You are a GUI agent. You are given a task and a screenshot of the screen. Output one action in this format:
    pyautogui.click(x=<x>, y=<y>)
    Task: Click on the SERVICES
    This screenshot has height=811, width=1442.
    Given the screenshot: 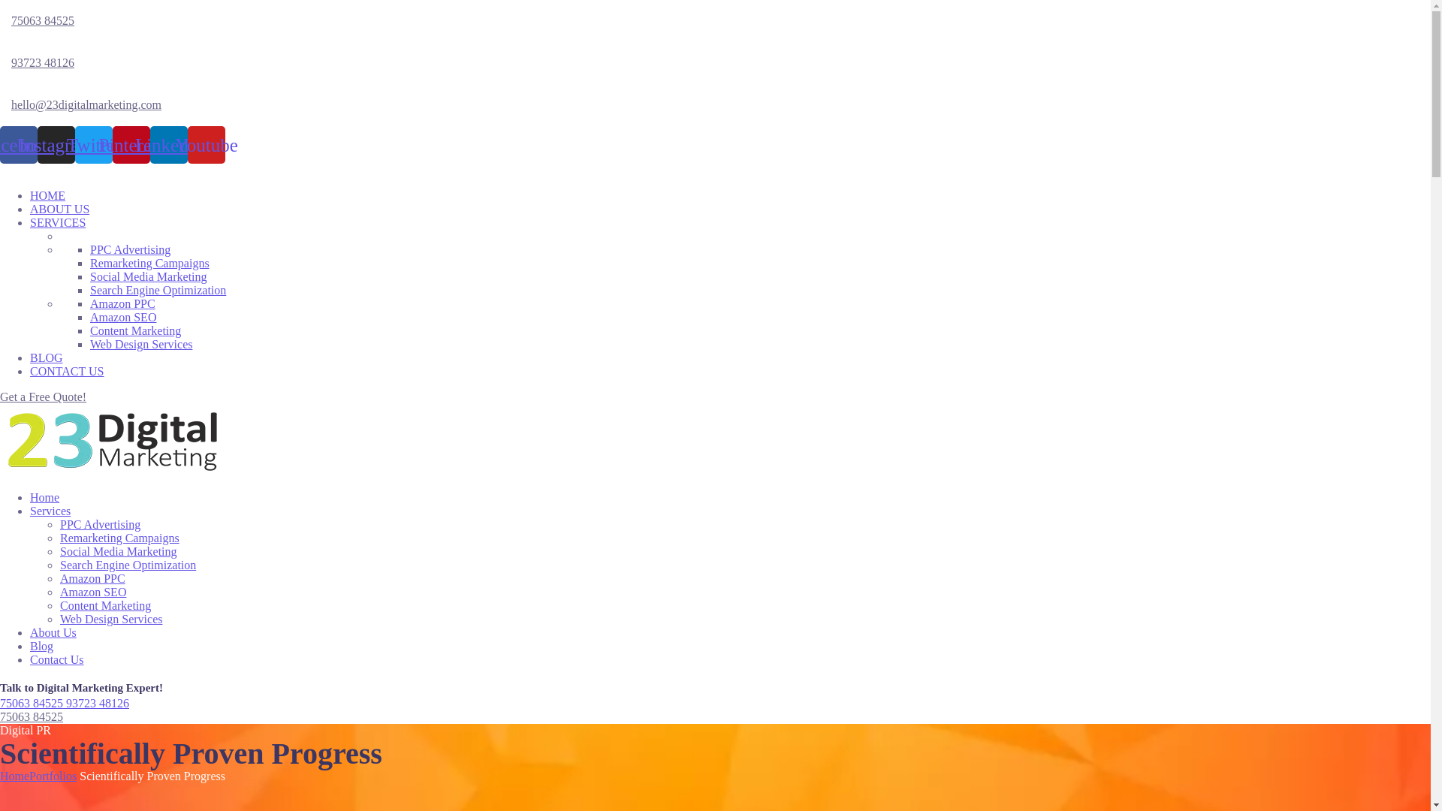 What is the action you would take?
    pyautogui.click(x=58, y=222)
    